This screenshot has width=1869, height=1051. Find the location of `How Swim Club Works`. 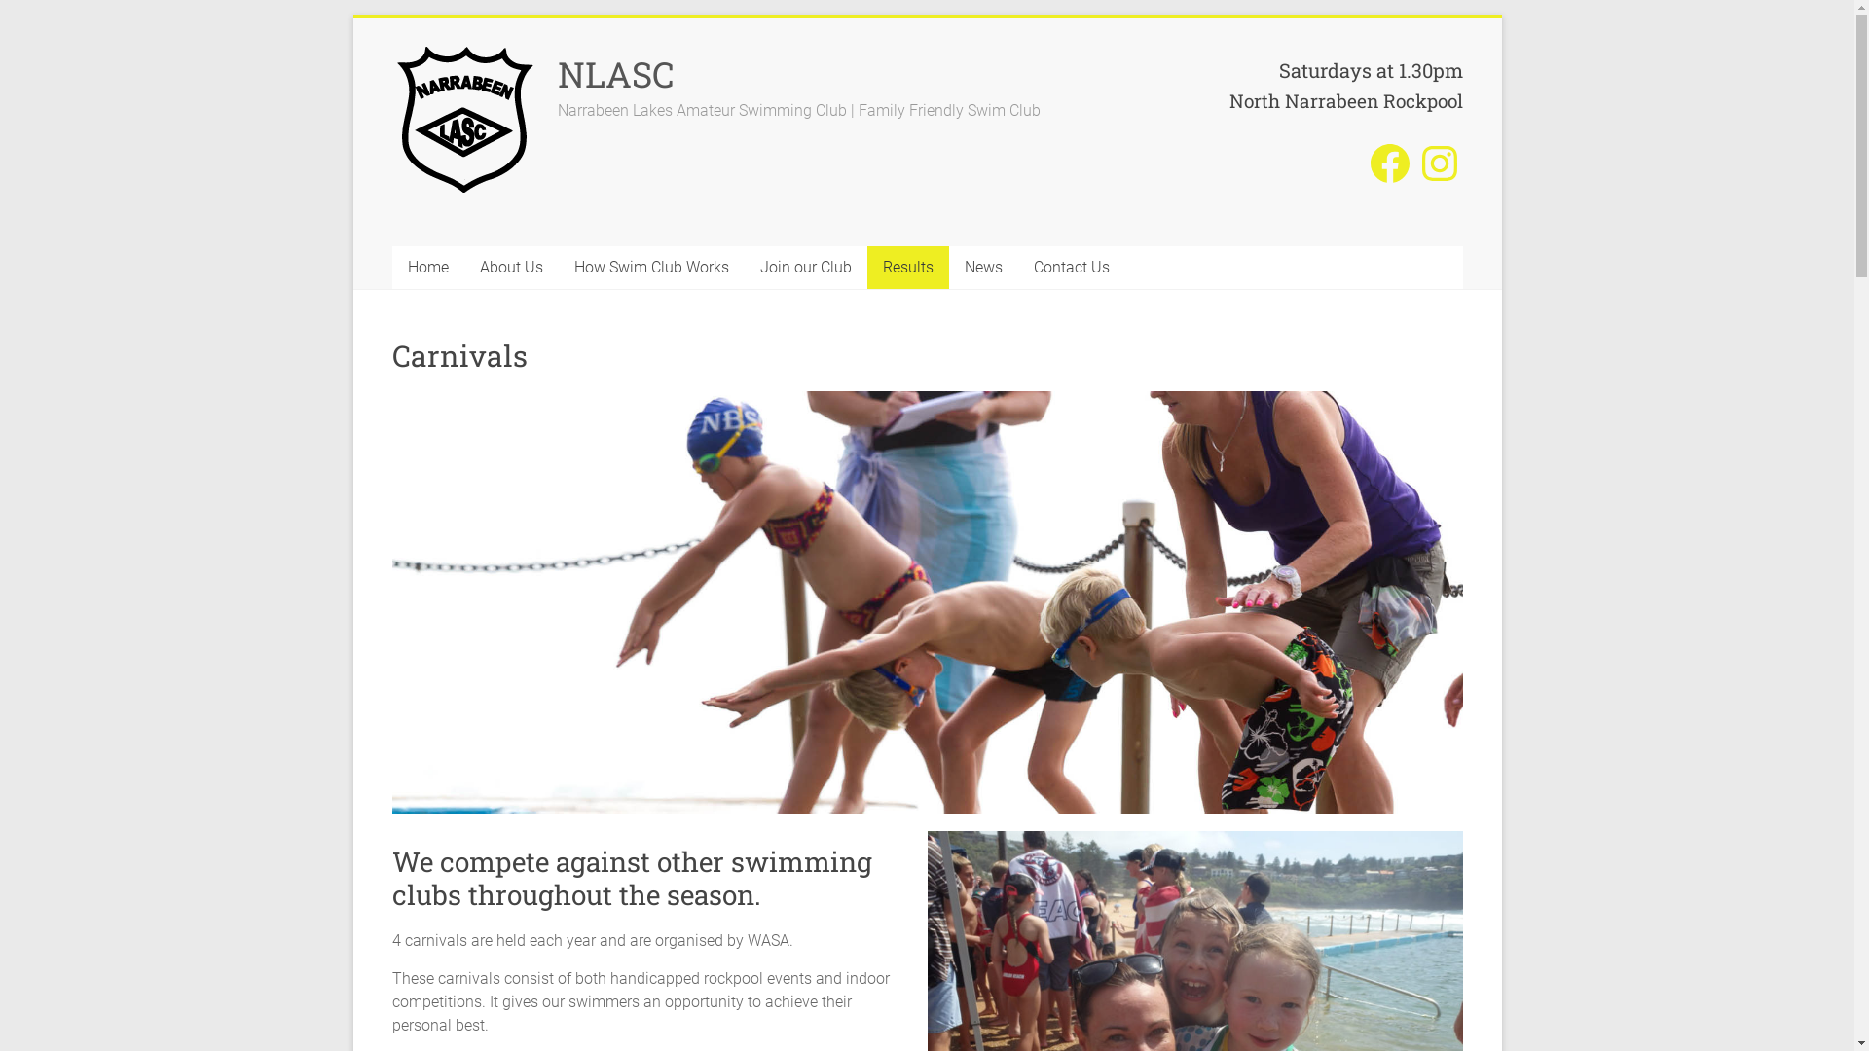

How Swim Club Works is located at coordinates (652, 268).